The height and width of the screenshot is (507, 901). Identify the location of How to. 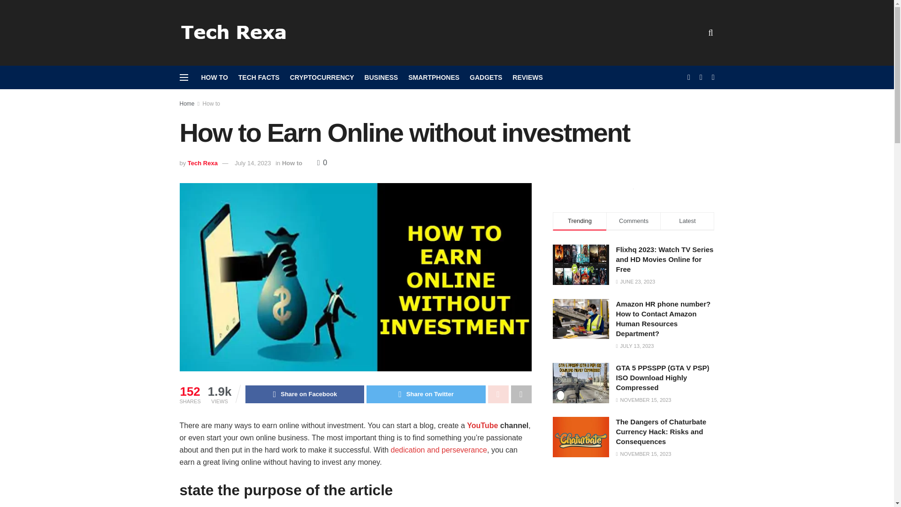
(292, 163).